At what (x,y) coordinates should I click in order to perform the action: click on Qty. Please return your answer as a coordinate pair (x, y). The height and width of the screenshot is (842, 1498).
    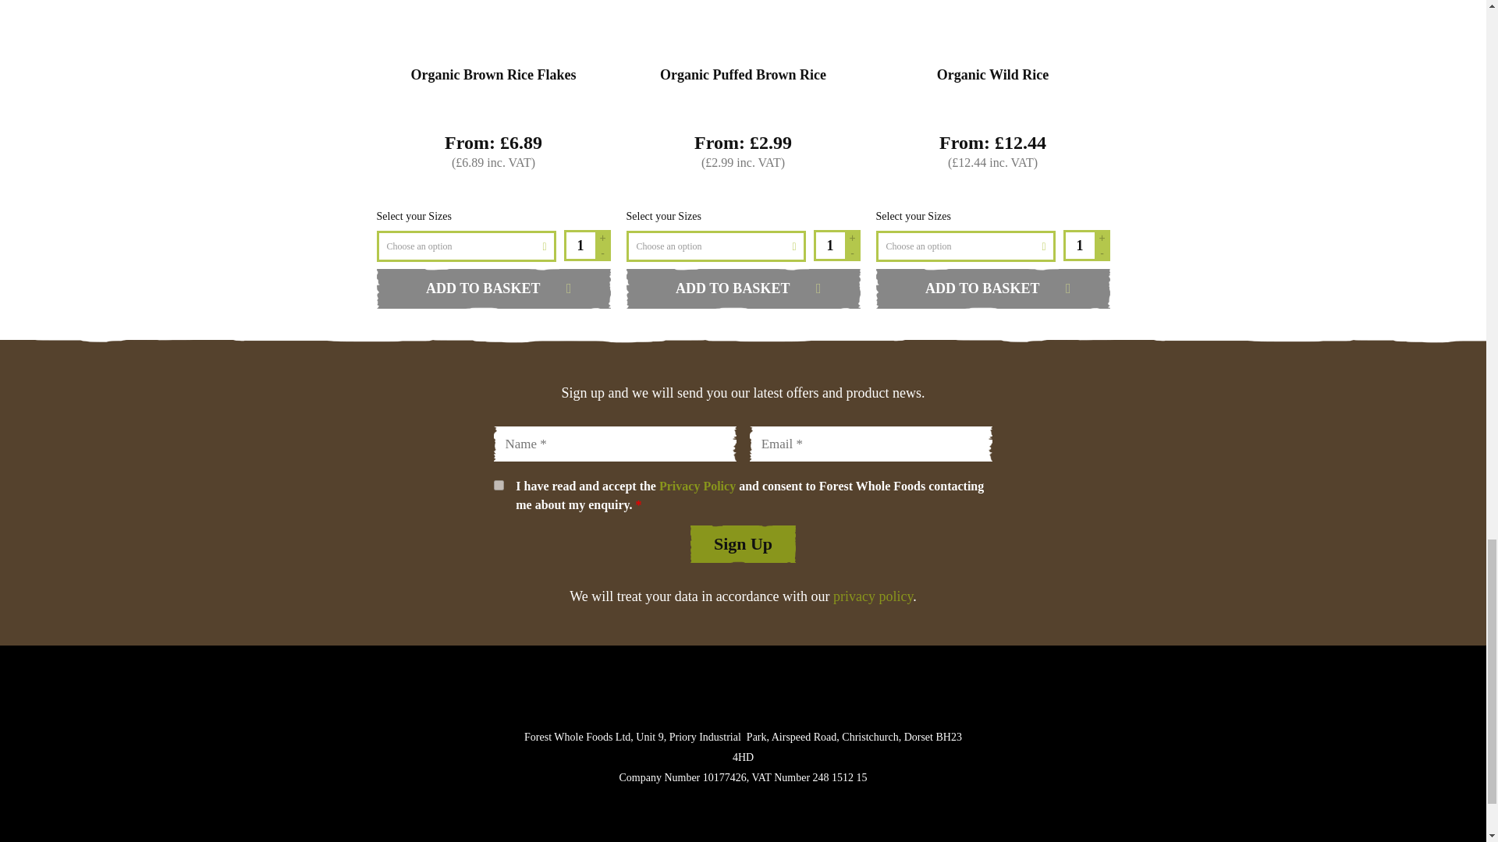
    Looking at the image, I should click on (829, 245).